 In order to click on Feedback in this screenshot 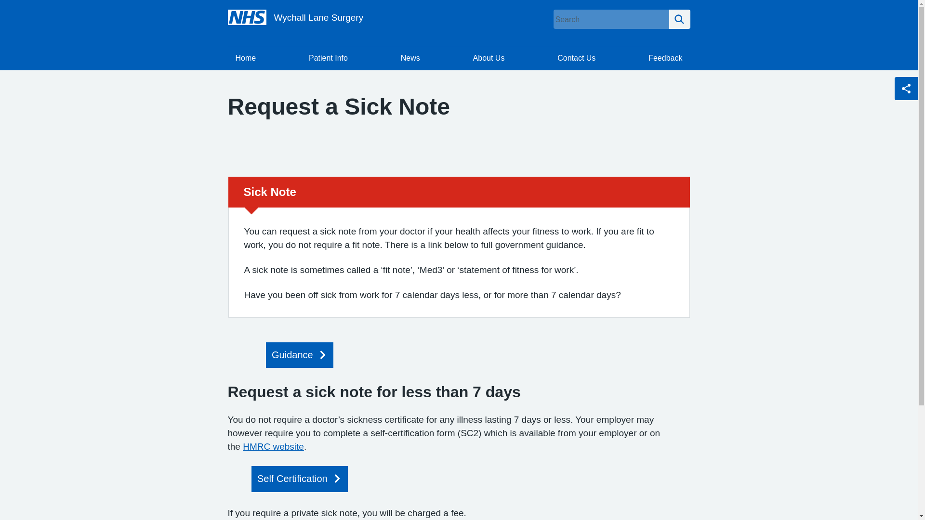, I will do `click(665, 58)`.